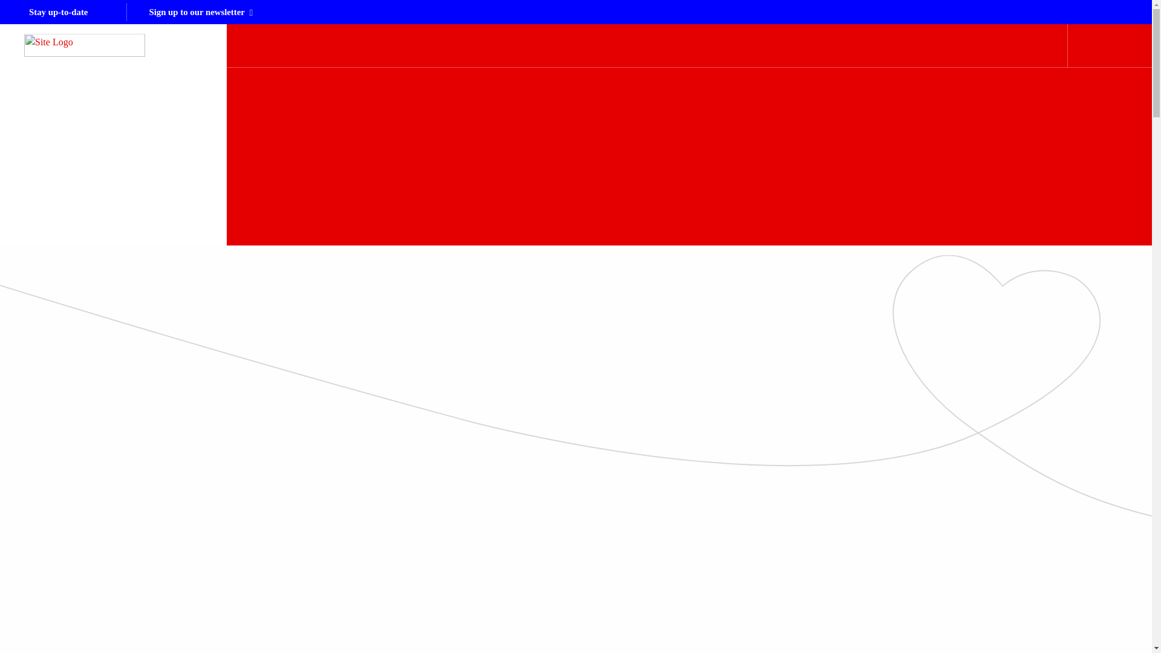 Image resolution: width=1161 pixels, height=653 pixels. I want to click on Sign up to our newsletter, so click(201, 12).